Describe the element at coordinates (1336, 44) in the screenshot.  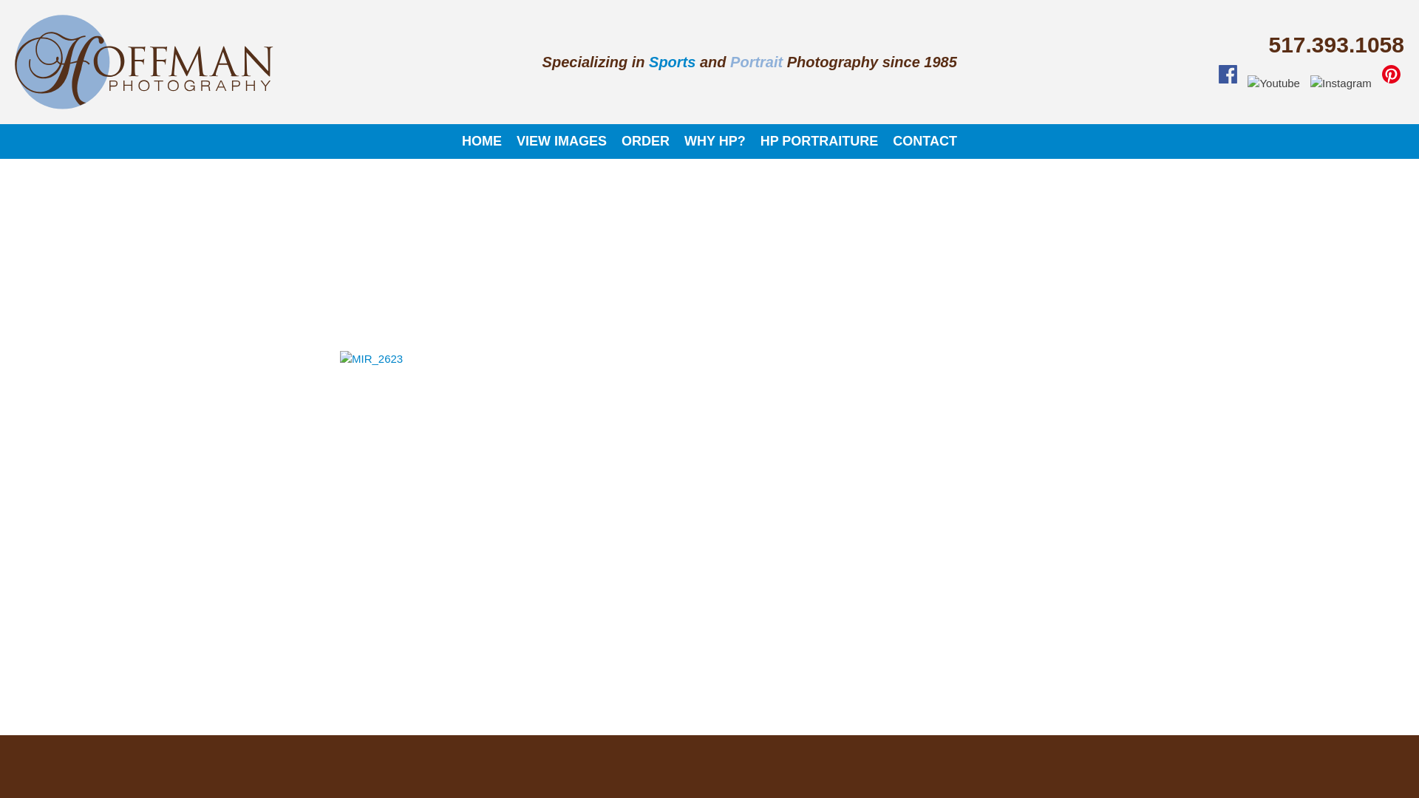
I see `517.393.1058` at that location.